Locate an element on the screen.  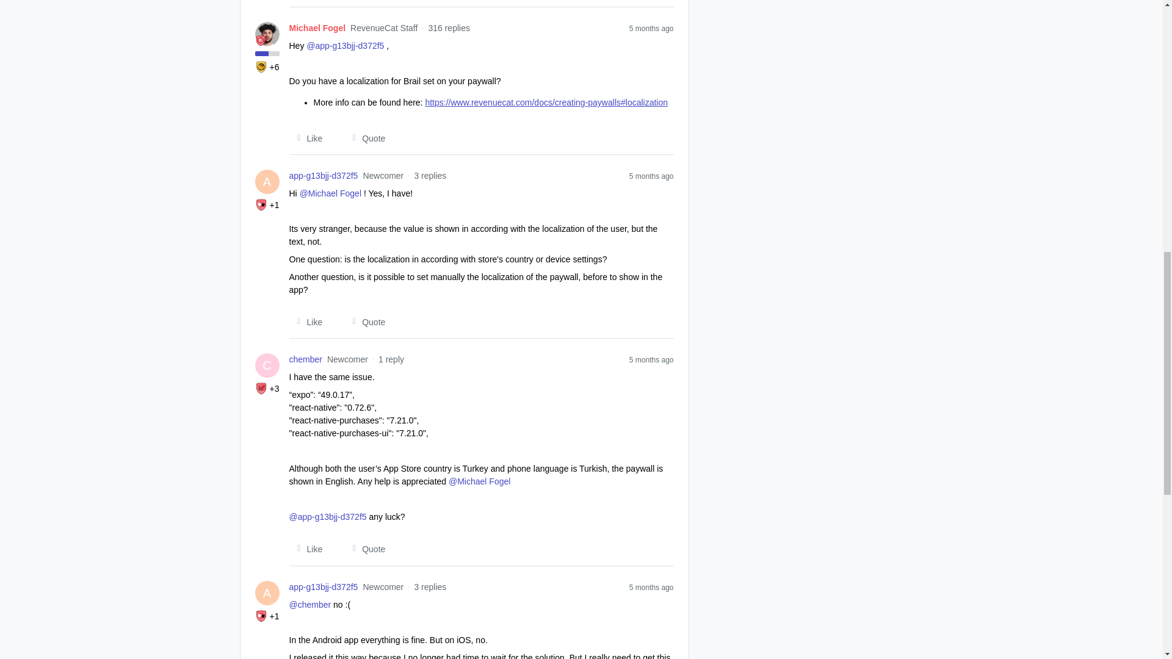
Like is located at coordinates (306, 138).